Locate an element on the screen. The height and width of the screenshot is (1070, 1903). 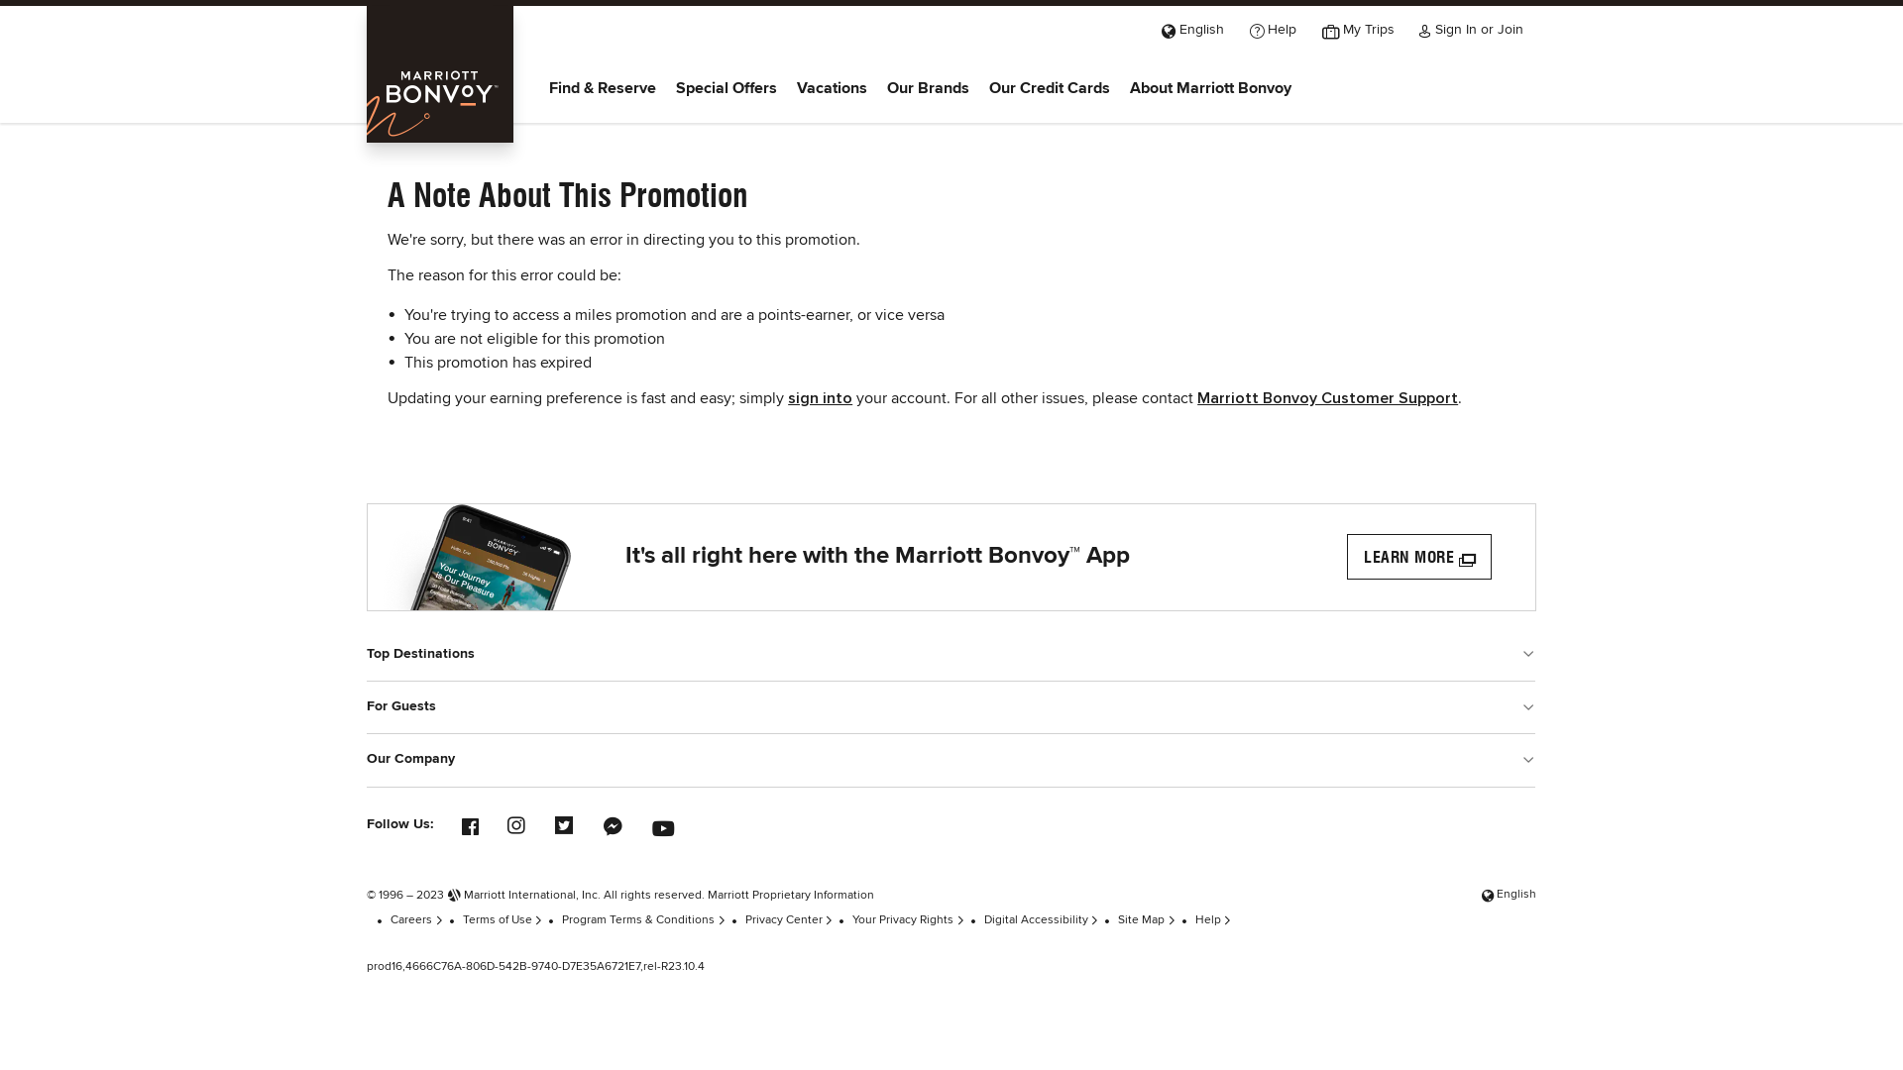
Facebook is located at coordinates (468, 818).